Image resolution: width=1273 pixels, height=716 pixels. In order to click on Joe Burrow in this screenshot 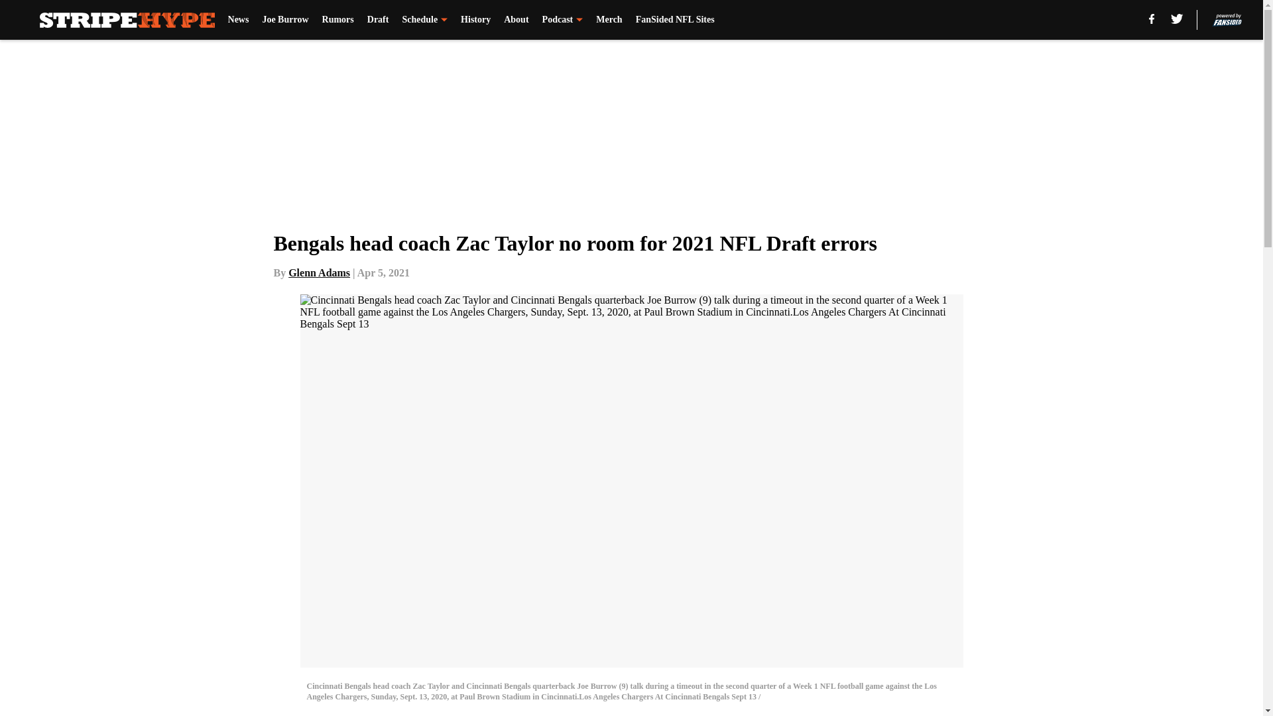, I will do `click(285, 20)`.